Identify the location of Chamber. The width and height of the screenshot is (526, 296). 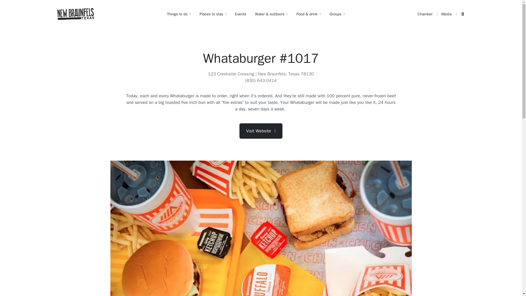
(425, 14).